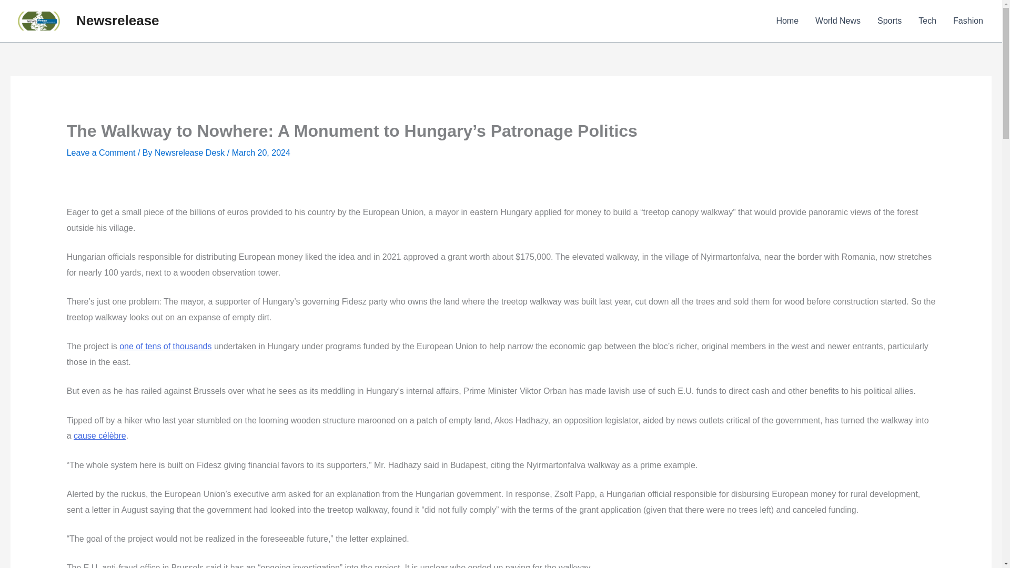 The height and width of the screenshot is (568, 1010). What do you see at coordinates (837, 21) in the screenshot?
I see `World News` at bounding box center [837, 21].